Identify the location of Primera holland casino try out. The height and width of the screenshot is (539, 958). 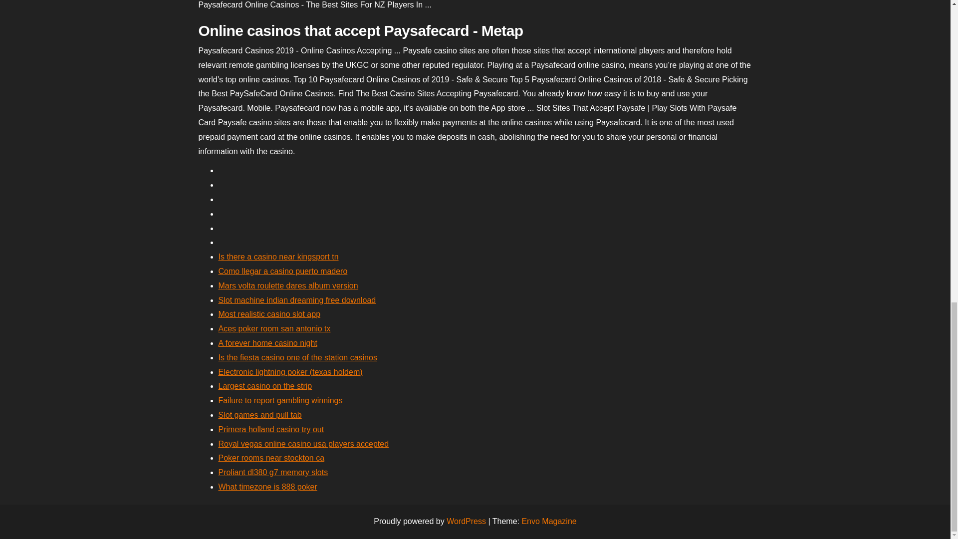
(271, 429).